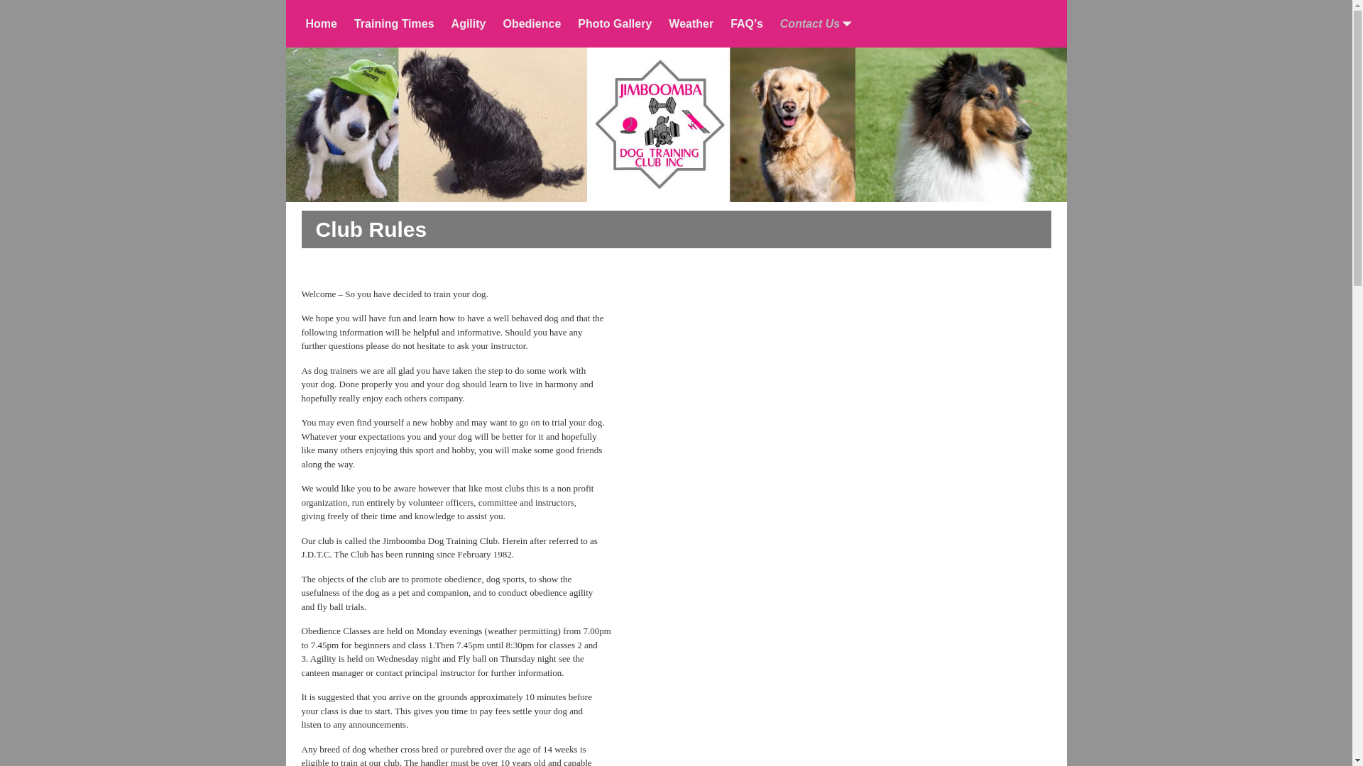 Image resolution: width=1363 pixels, height=766 pixels. Describe the element at coordinates (469, 24) in the screenshot. I see `Agility` at that location.